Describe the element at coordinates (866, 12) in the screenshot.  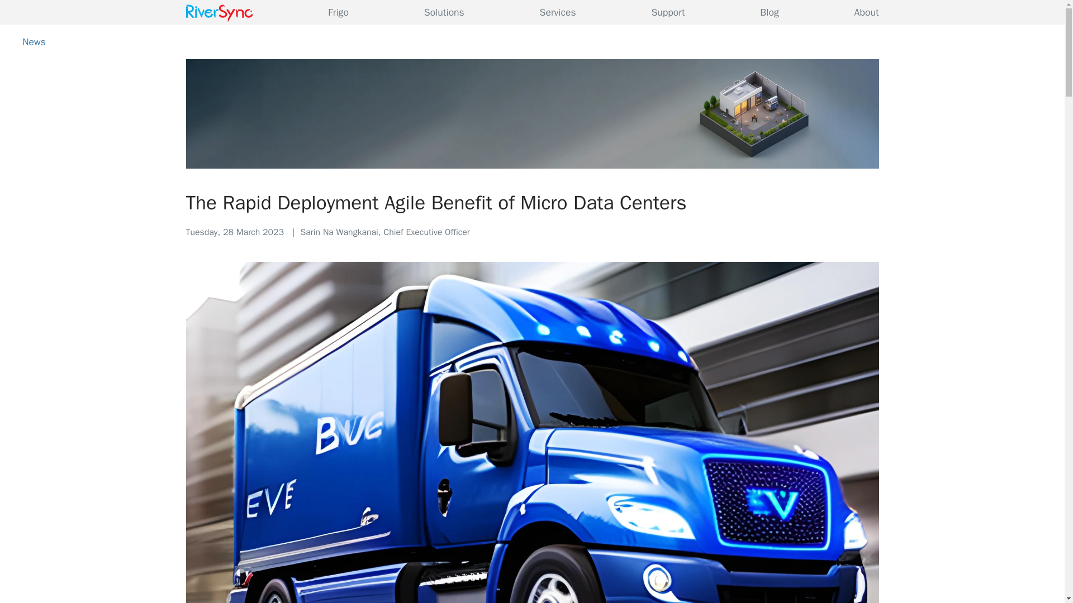
I see `About` at that location.